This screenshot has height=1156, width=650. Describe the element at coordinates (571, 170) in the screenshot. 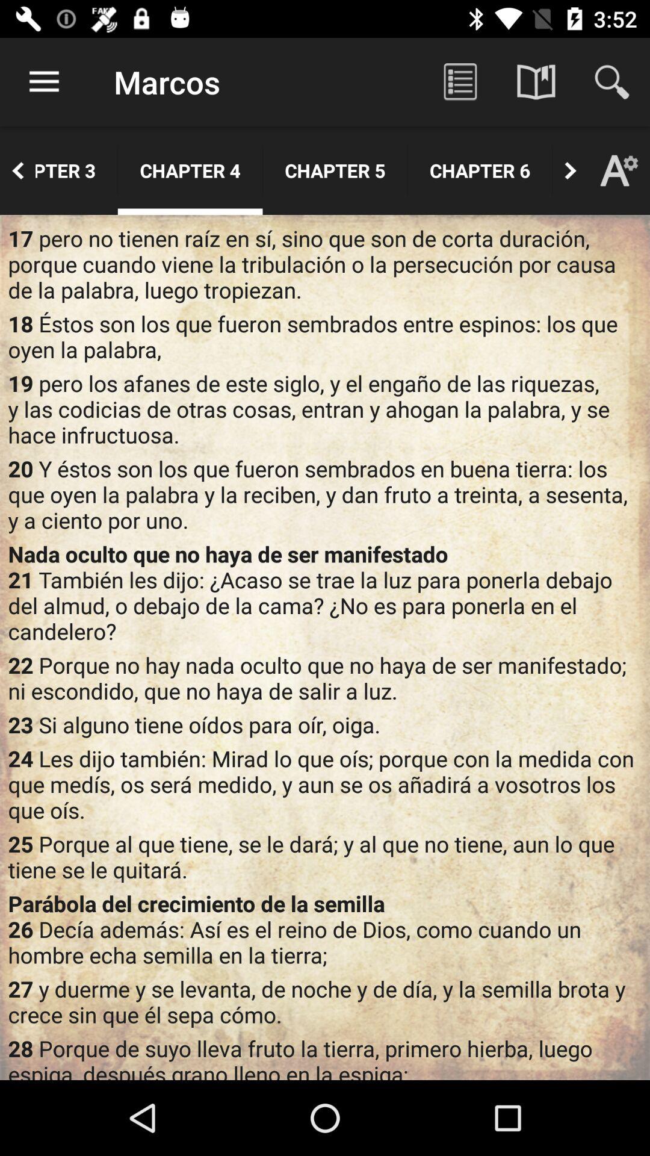

I see `click on the button next to chapter 6` at that location.